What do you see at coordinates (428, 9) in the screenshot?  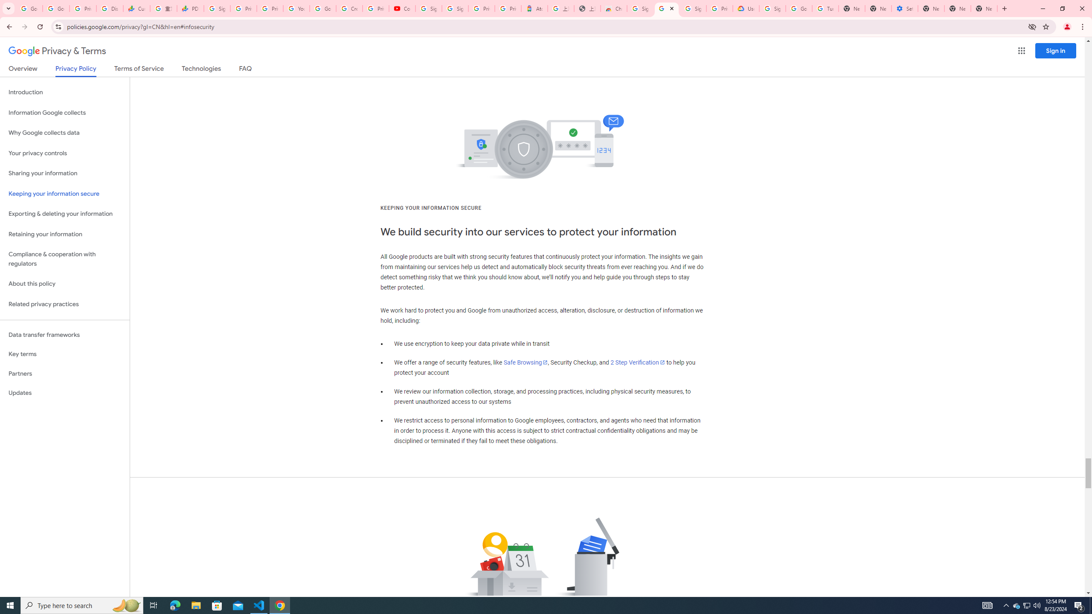 I see `Sign in - Google Accounts` at bounding box center [428, 9].